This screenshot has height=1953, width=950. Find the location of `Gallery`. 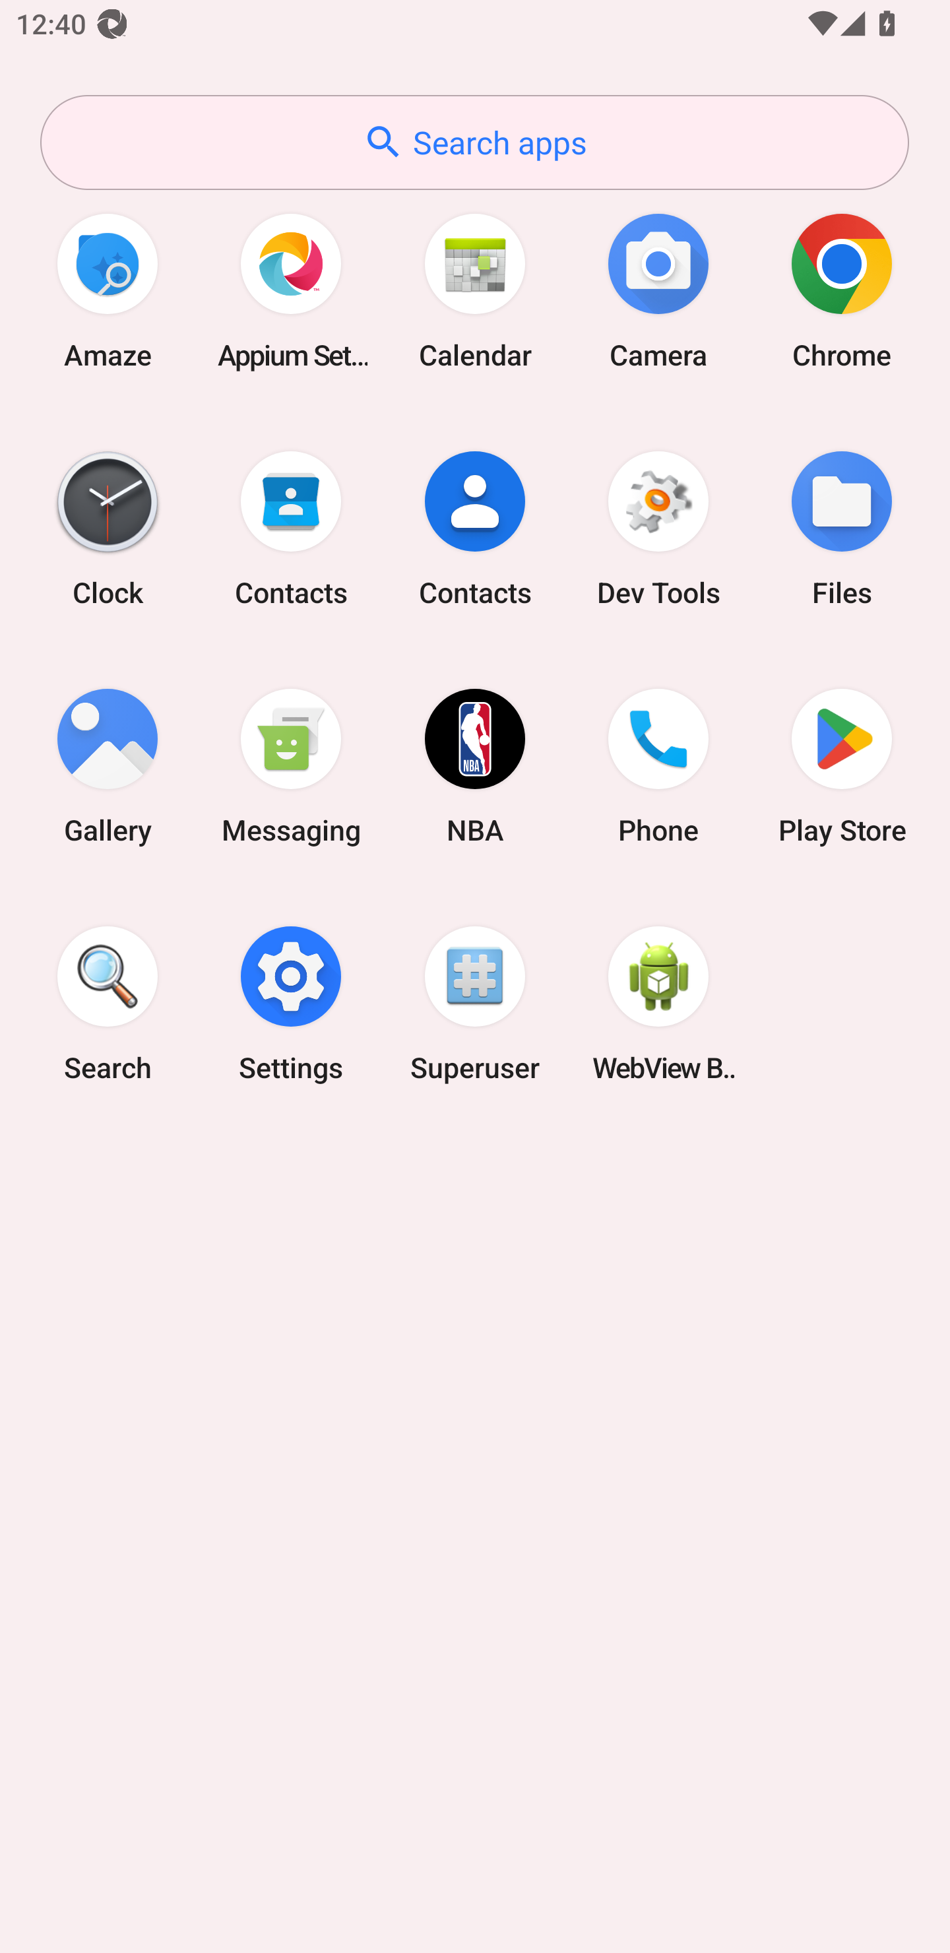

Gallery is located at coordinates (108, 765).